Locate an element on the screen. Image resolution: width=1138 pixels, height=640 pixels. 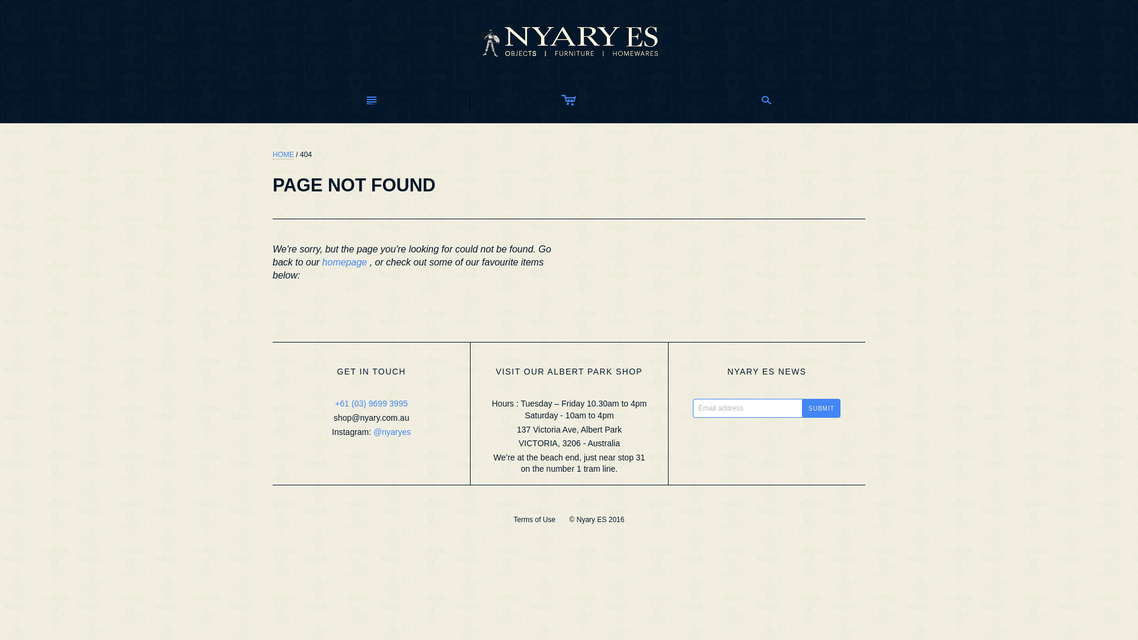
@nyaryes is located at coordinates (392, 432).